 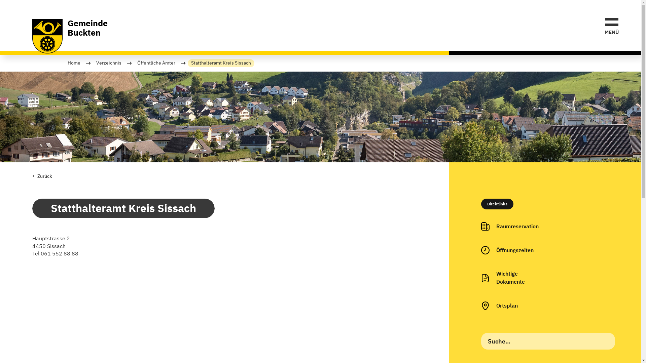 What do you see at coordinates (109, 63) in the screenshot?
I see `Verzeichnis` at bounding box center [109, 63].